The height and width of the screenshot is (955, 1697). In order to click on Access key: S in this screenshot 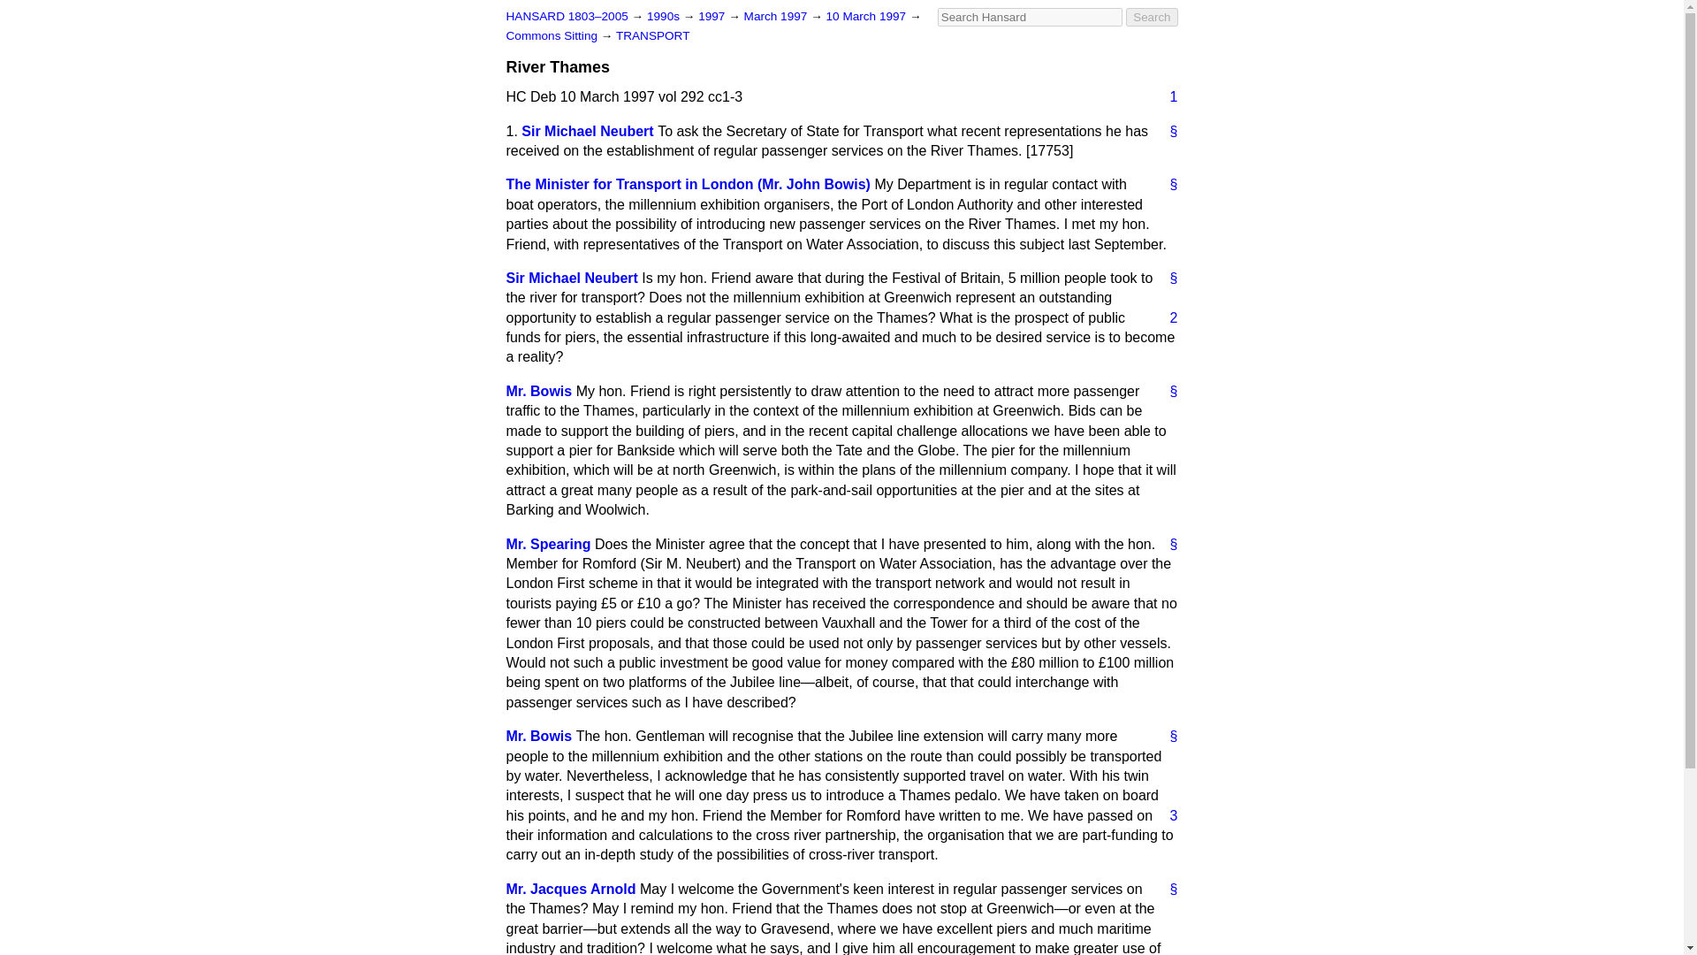, I will do `click(1030, 17)`.